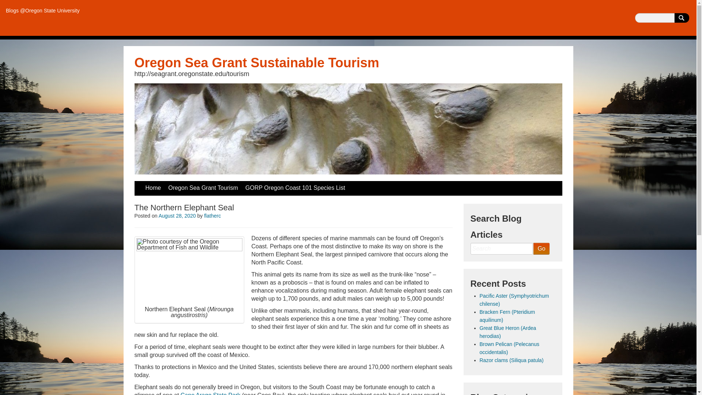 The image size is (702, 395). What do you see at coordinates (165, 185) in the screenshot?
I see `Skip to primary content` at bounding box center [165, 185].